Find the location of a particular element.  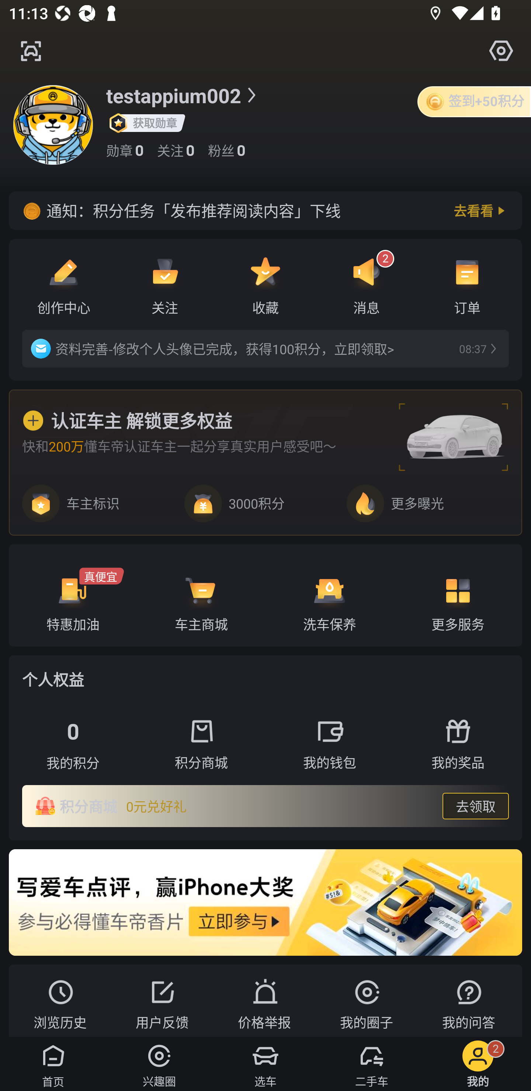

我的奖品 is located at coordinates (458, 745).